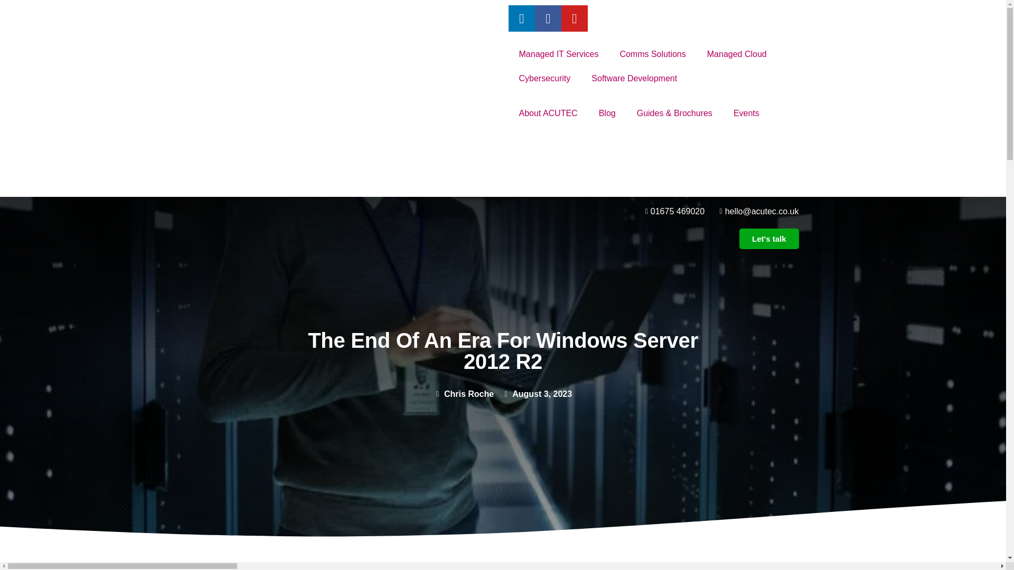  What do you see at coordinates (652, 54) in the screenshot?
I see `Comms Solutions` at bounding box center [652, 54].